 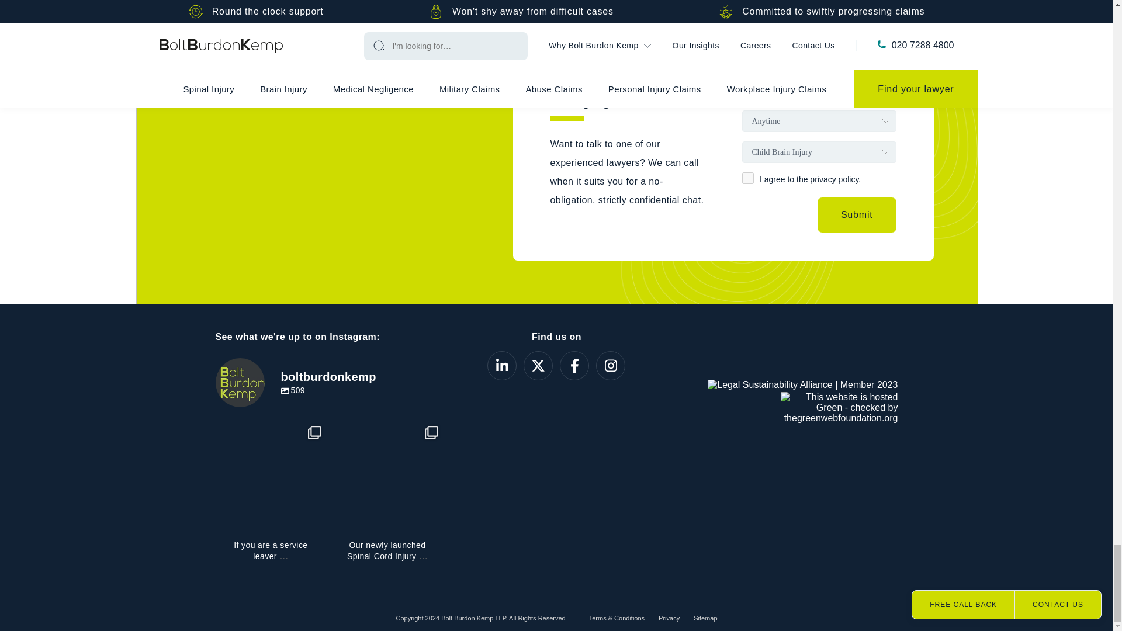 I want to click on United Kingdom, so click(x=765, y=90).